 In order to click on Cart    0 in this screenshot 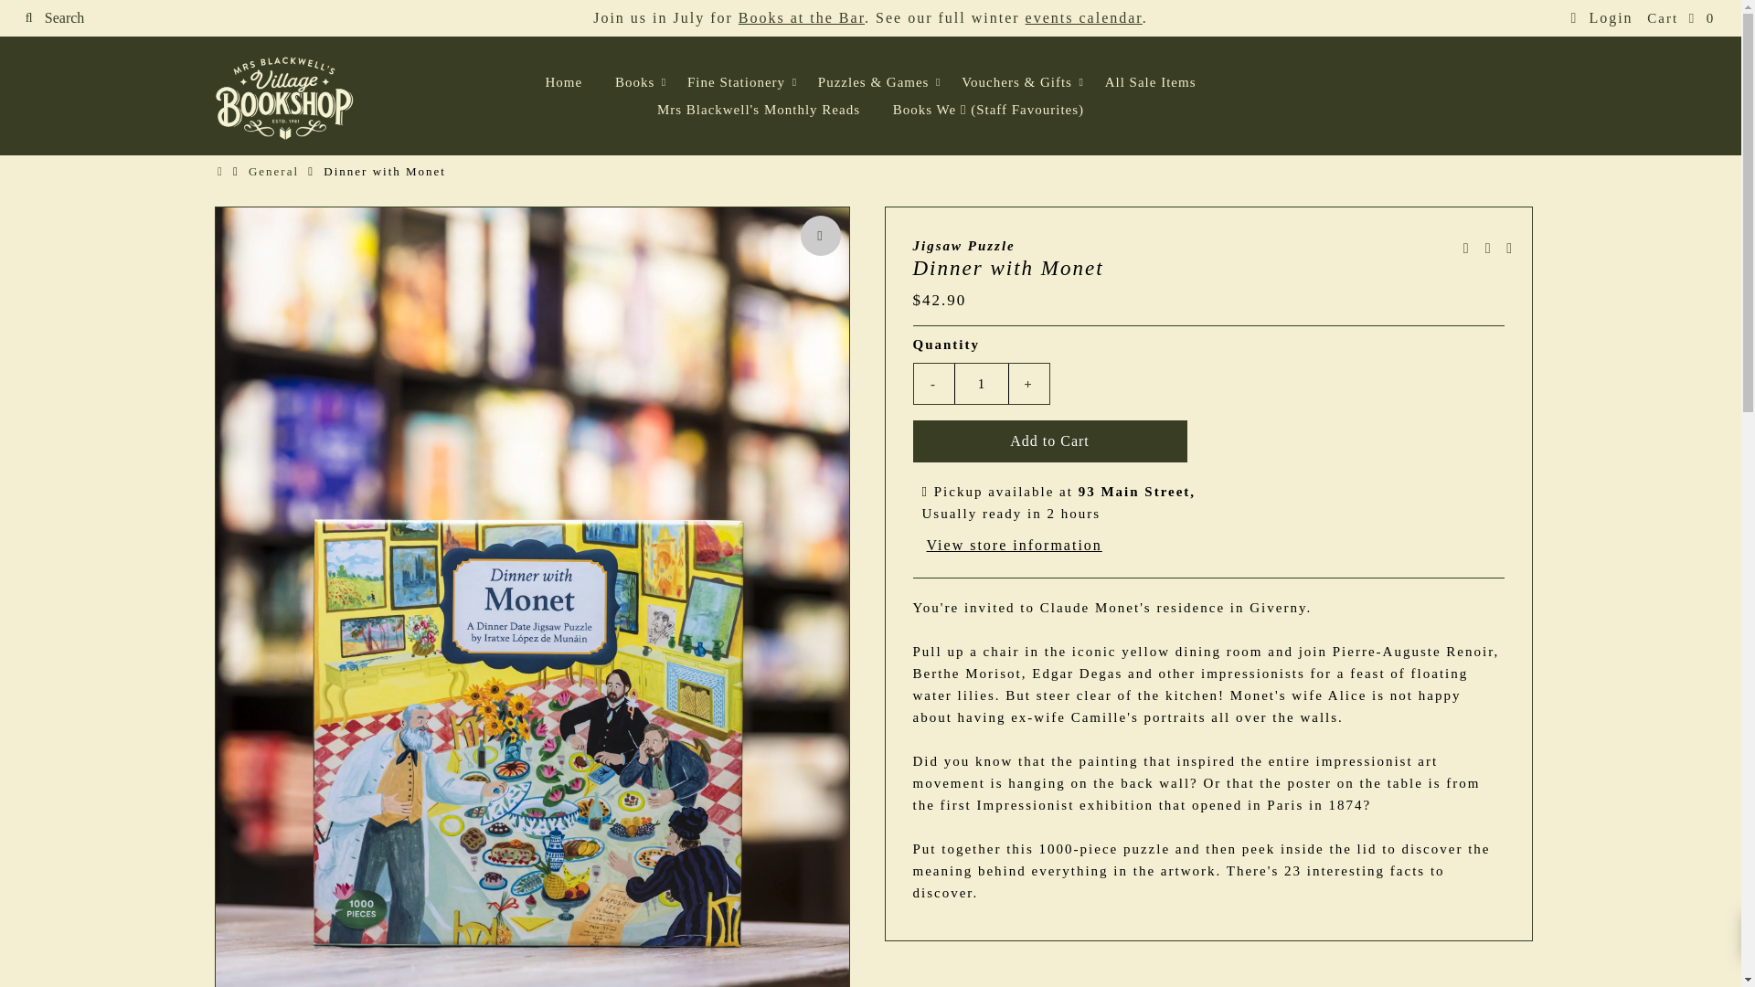, I will do `click(1680, 18)`.